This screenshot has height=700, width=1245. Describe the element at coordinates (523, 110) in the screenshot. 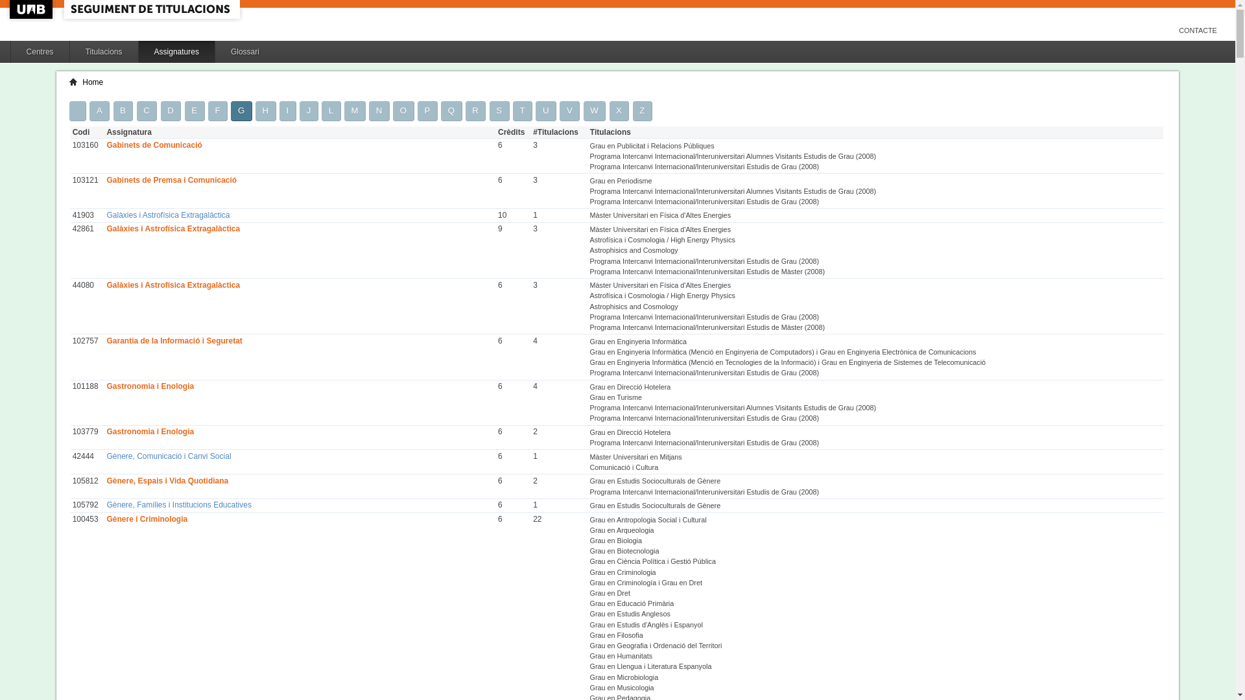

I see `T` at that location.